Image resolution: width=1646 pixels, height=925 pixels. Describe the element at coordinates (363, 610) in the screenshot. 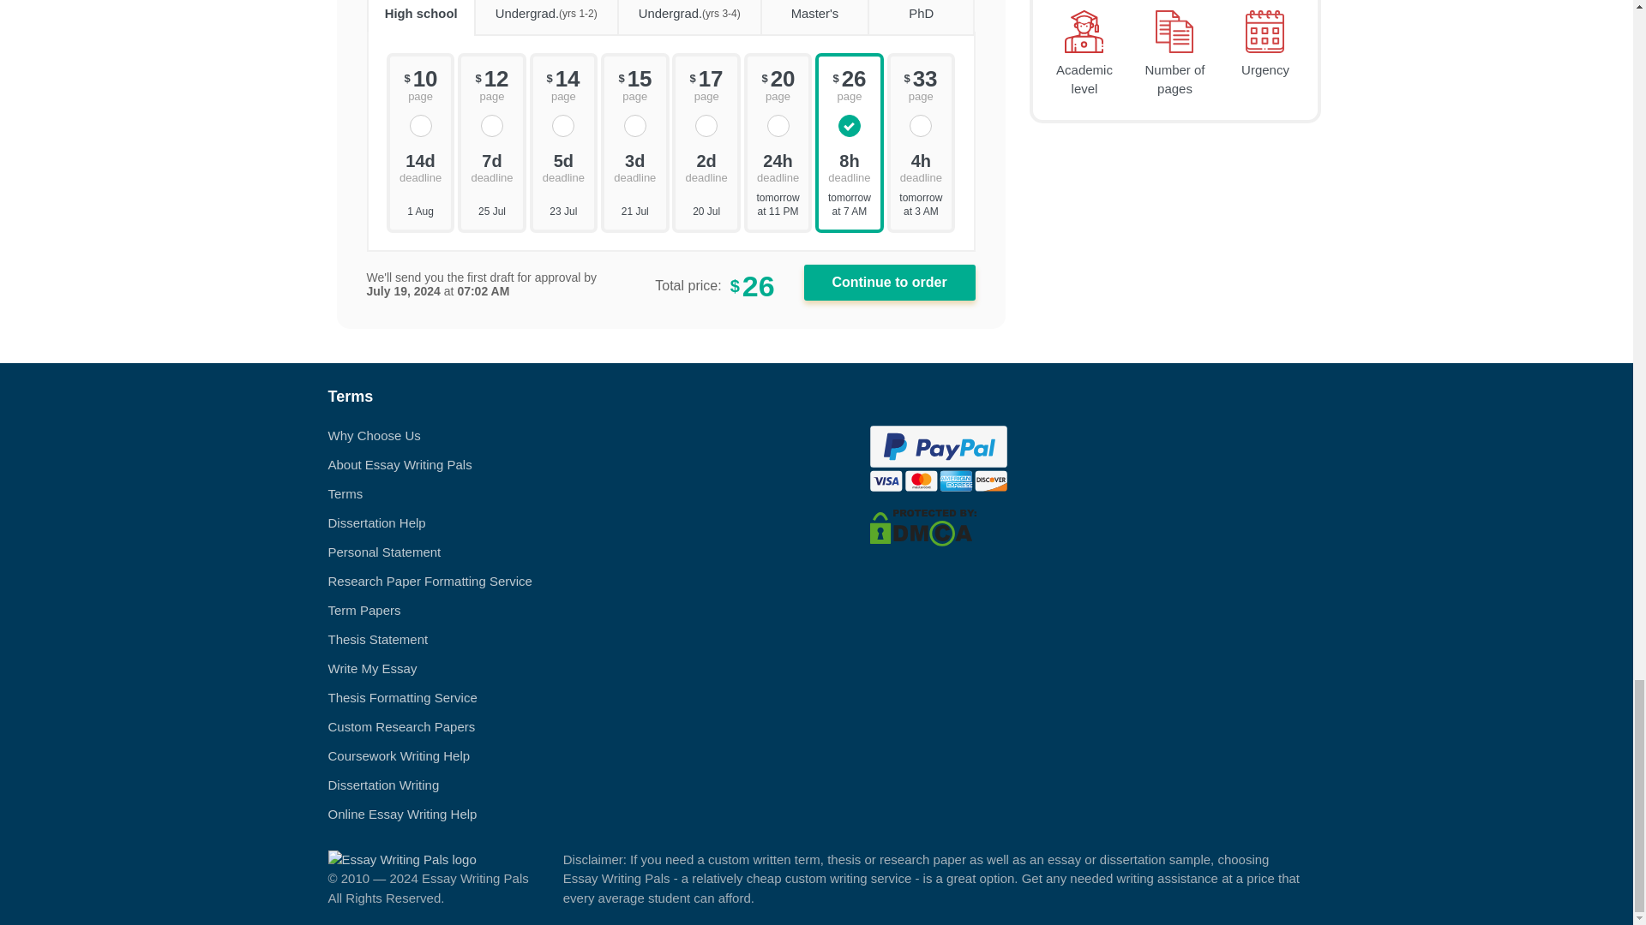

I see `Term Papers` at that location.